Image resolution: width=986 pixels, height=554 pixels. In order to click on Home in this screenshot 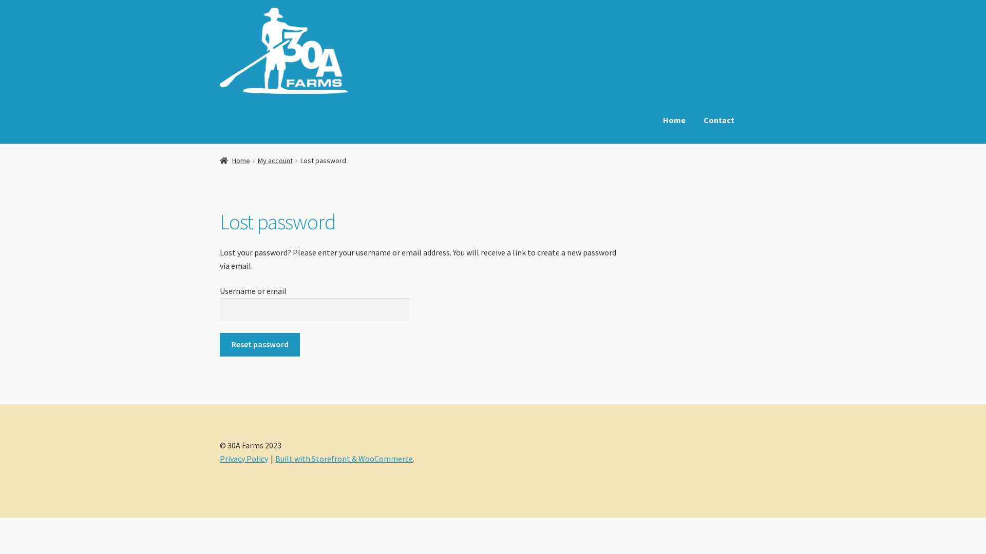, I will do `click(235, 161)`.